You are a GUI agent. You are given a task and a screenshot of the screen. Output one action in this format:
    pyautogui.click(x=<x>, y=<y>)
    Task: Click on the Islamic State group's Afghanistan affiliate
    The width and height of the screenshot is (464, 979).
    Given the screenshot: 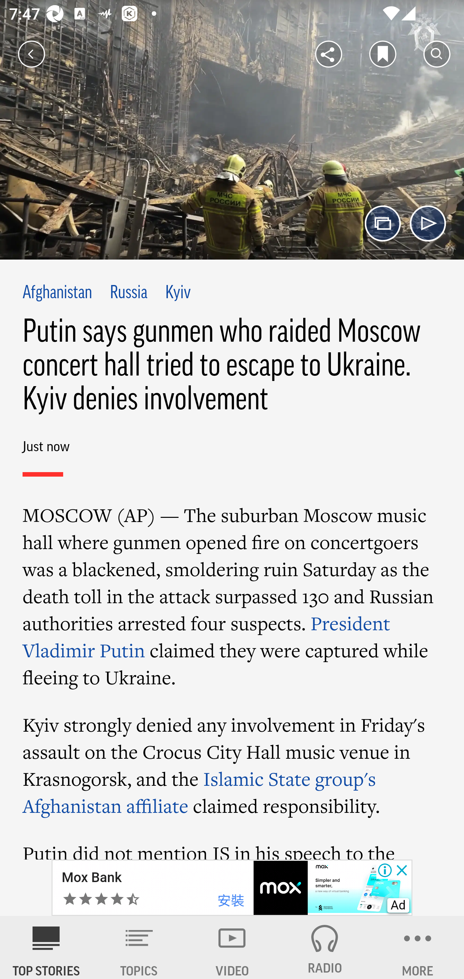 What is the action you would take?
    pyautogui.click(x=200, y=792)
    